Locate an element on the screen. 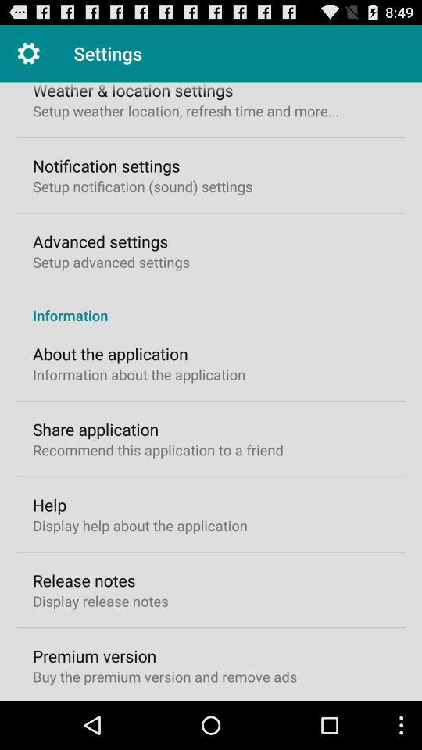 The height and width of the screenshot is (750, 422). tap item next to the settings item is located at coordinates (28, 53).